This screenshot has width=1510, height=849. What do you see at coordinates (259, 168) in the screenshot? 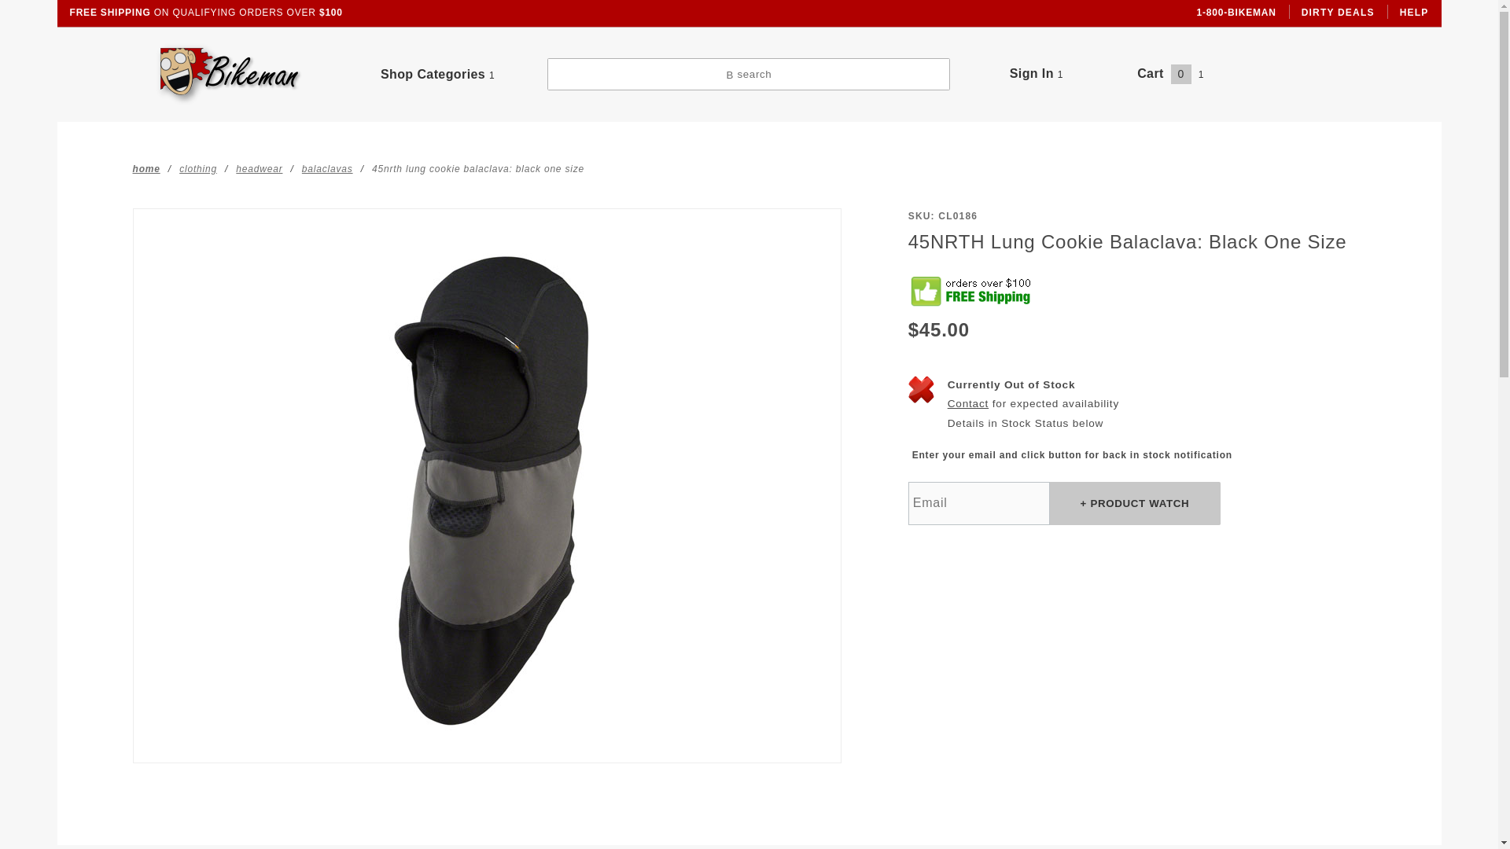
I see `Headwear` at bounding box center [259, 168].